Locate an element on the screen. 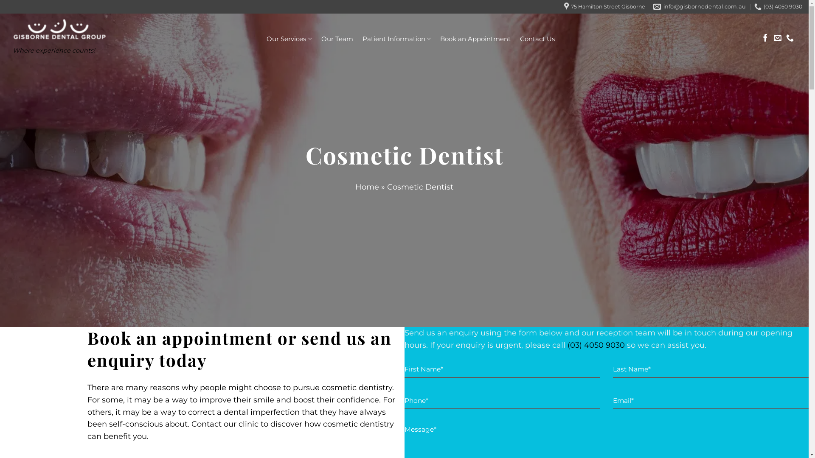 Image resolution: width=815 pixels, height=458 pixels. Contact Us is located at coordinates (537, 39).